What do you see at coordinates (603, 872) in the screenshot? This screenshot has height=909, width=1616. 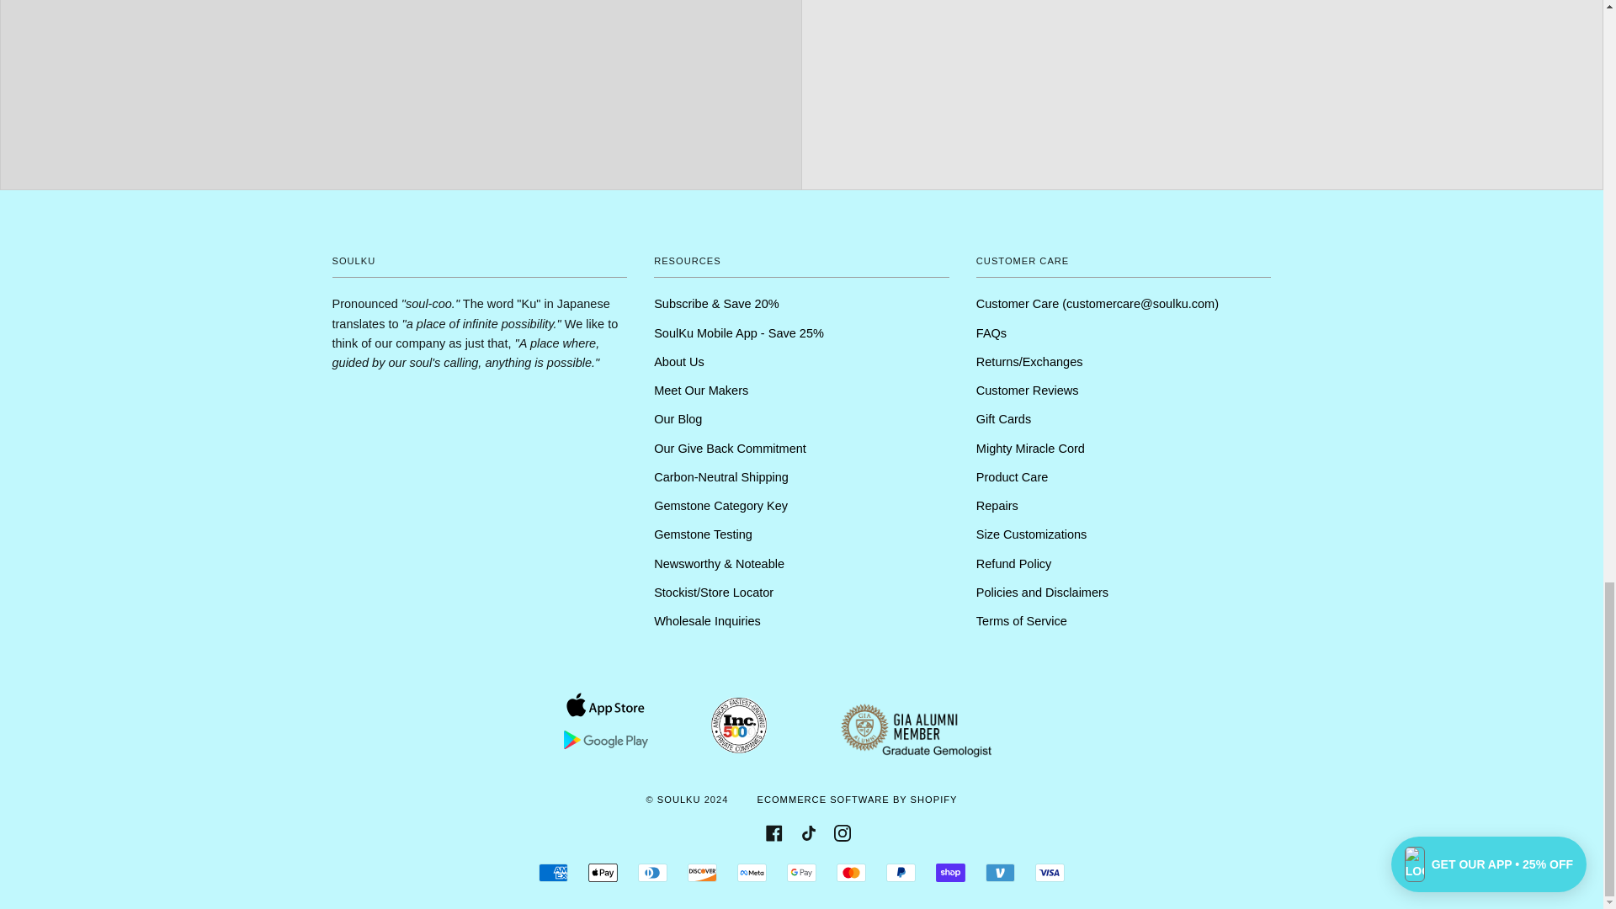 I see `APPLE PAY` at bounding box center [603, 872].